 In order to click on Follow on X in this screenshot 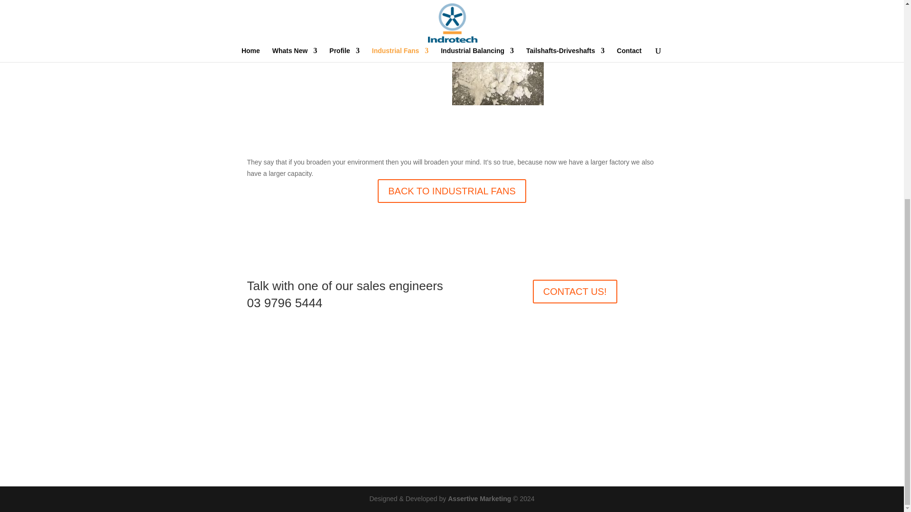, I will do `click(471, 398)`.